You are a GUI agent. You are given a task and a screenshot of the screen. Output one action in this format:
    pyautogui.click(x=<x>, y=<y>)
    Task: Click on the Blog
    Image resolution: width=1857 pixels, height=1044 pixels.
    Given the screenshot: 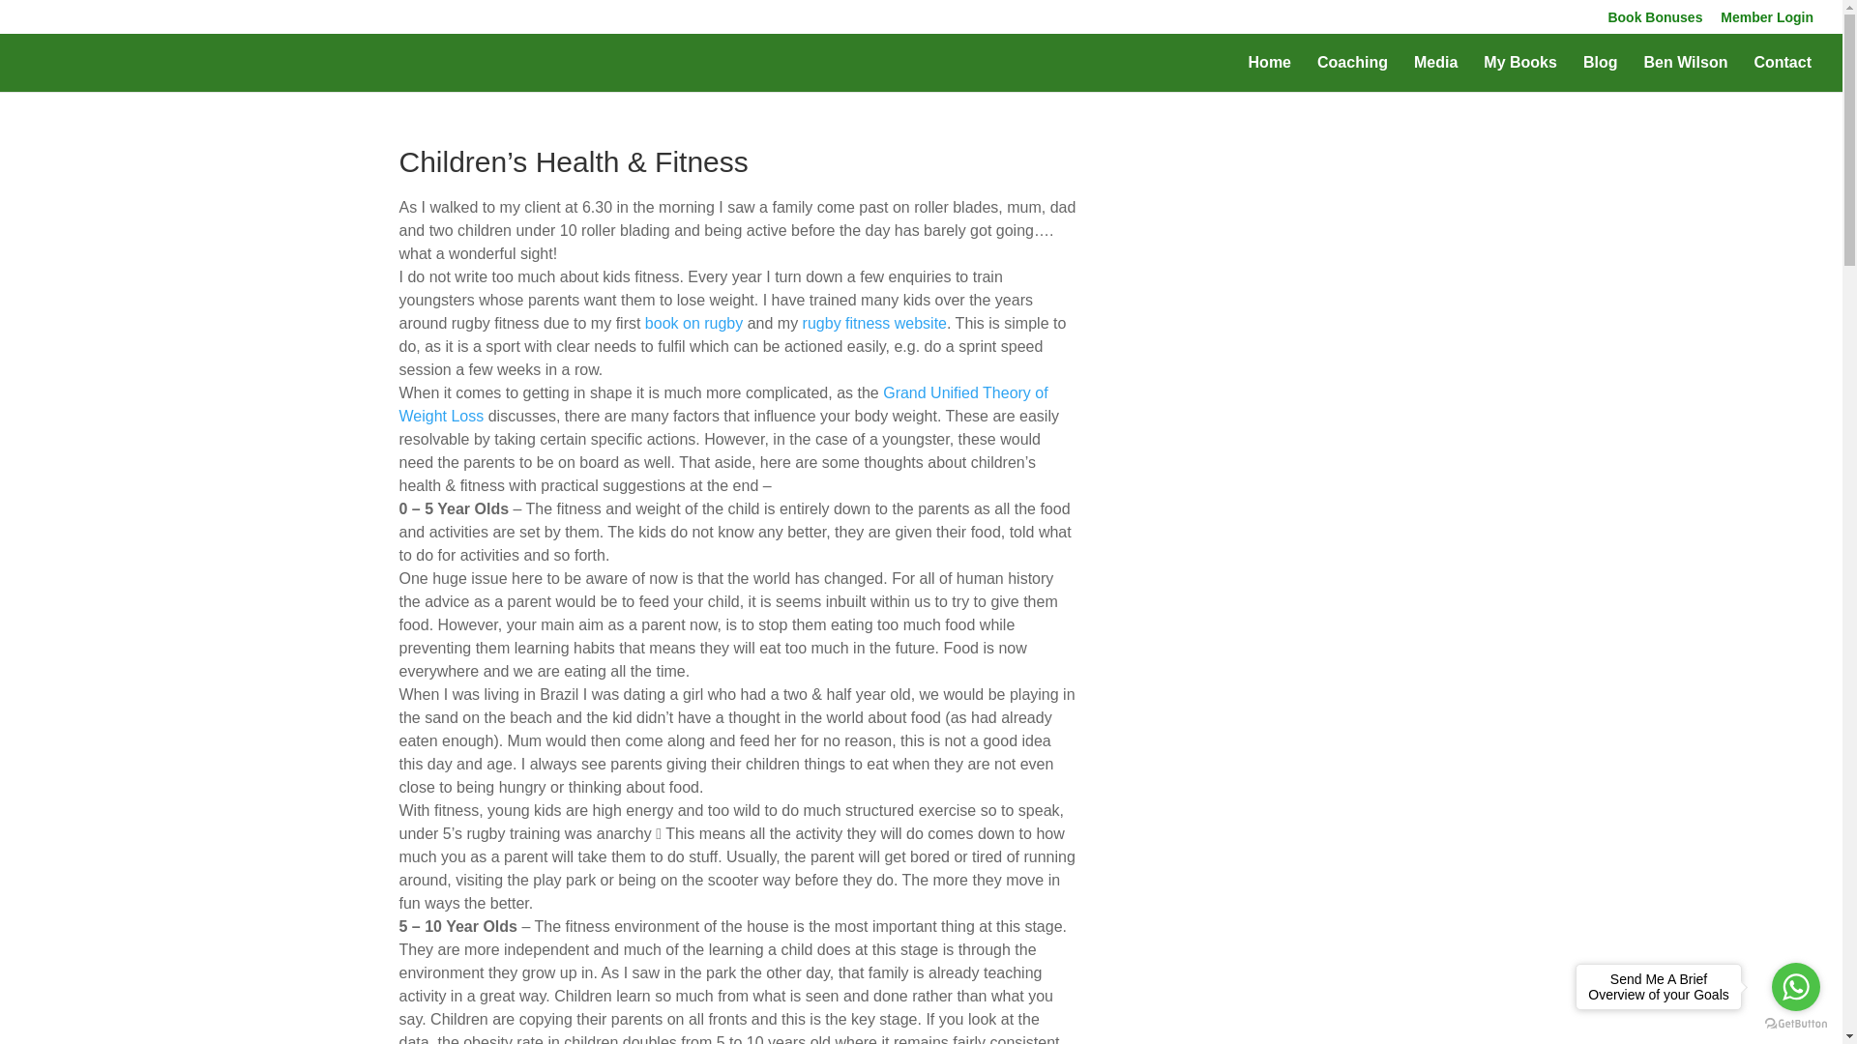 What is the action you would take?
    pyautogui.click(x=1600, y=73)
    